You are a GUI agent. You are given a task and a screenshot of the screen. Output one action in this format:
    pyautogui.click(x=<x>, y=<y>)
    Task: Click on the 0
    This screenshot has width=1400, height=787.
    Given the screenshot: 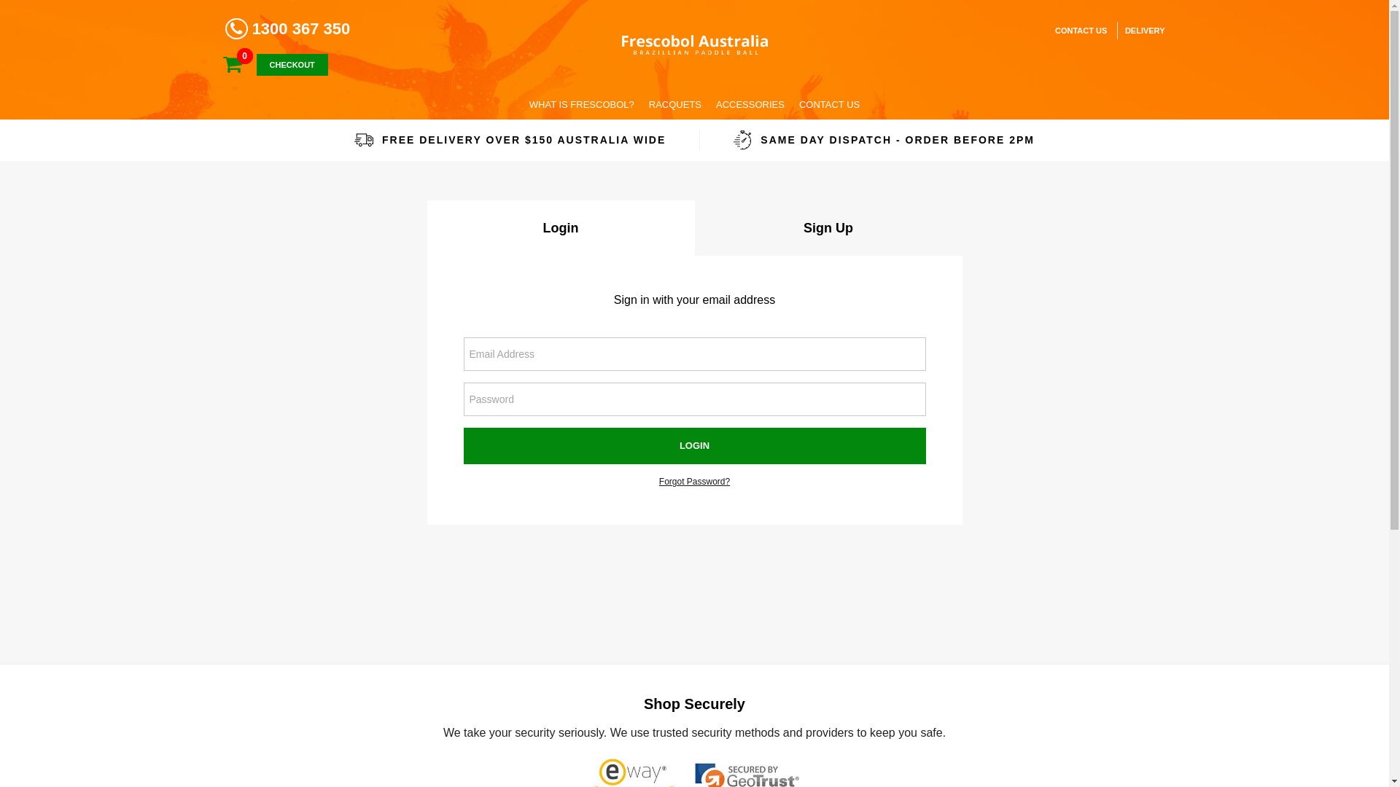 What is the action you would take?
    pyautogui.click(x=241, y=65)
    